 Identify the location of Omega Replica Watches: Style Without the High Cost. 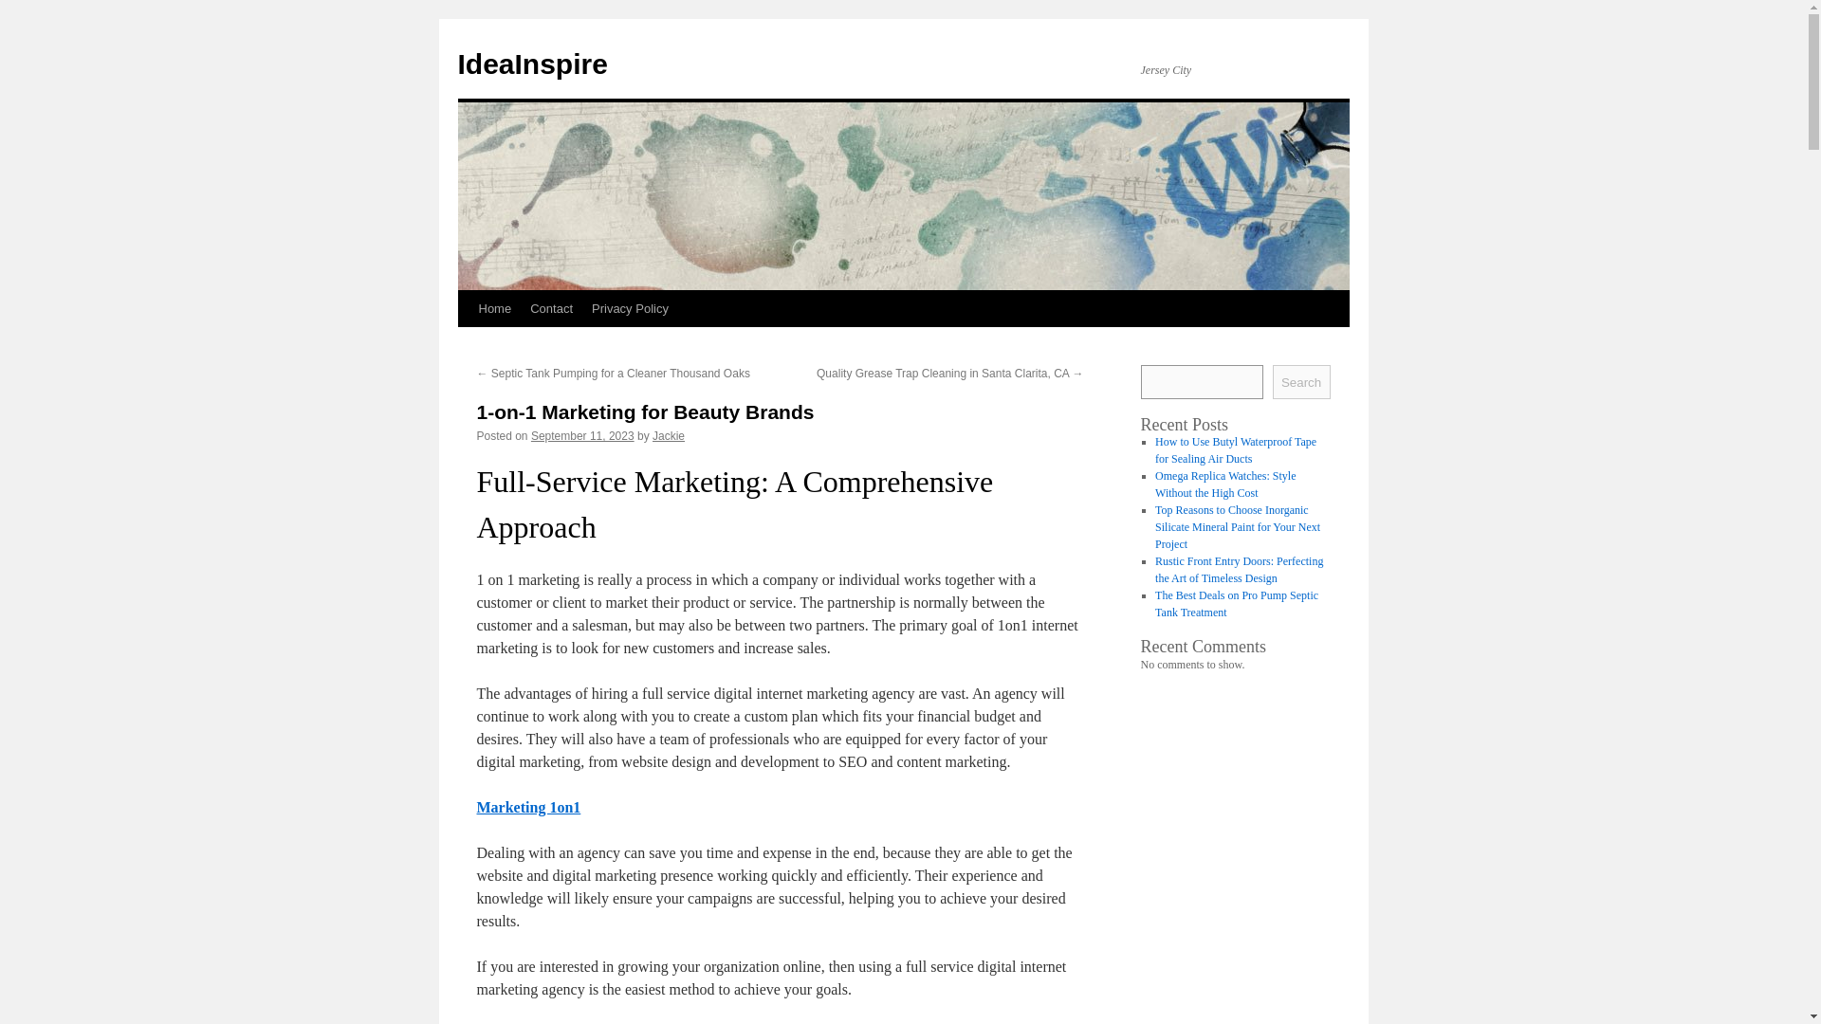
(1224, 484).